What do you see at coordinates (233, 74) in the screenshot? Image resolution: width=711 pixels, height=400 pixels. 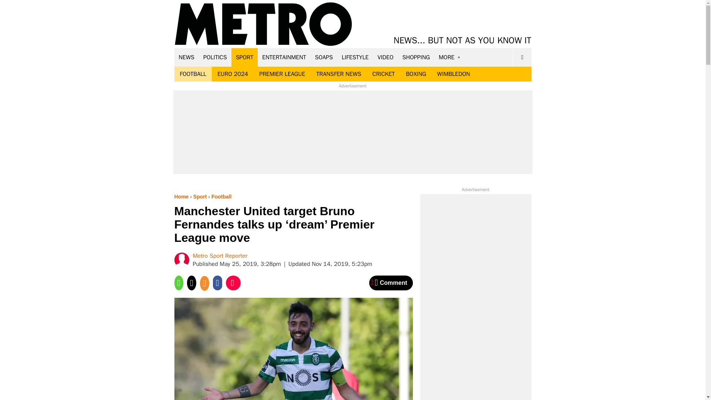 I see `EURO 2024` at bounding box center [233, 74].